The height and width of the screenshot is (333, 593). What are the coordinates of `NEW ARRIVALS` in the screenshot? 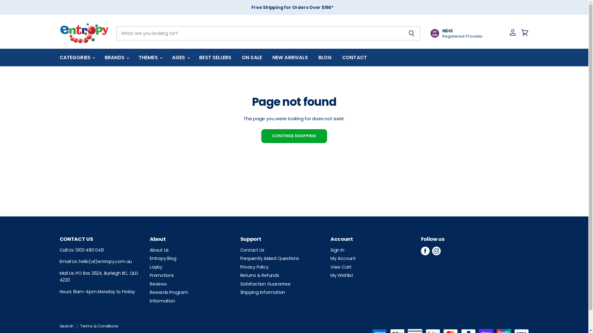 It's located at (290, 57).